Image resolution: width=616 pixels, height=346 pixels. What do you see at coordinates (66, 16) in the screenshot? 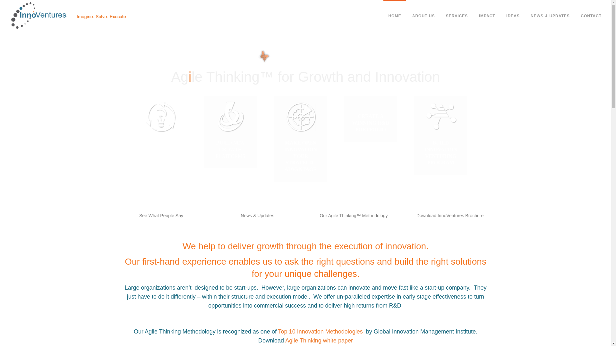
I see `InnoVentures` at bounding box center [66, 16].